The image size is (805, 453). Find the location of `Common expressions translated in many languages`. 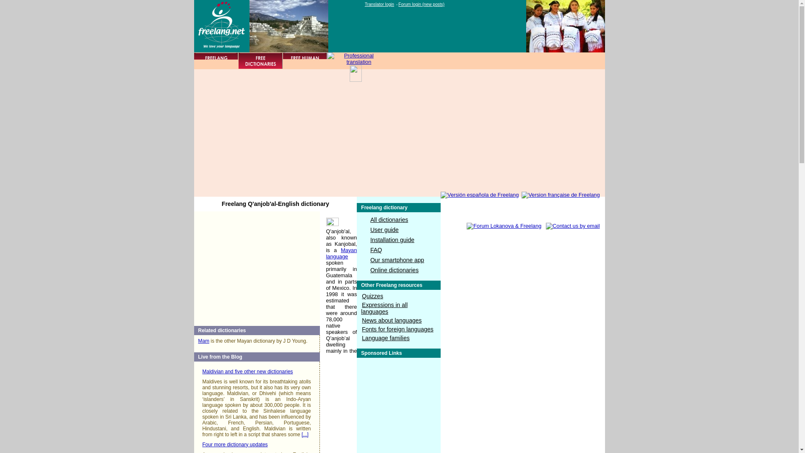

Common expressions translated in many languages is located at coordinates (384, 308).